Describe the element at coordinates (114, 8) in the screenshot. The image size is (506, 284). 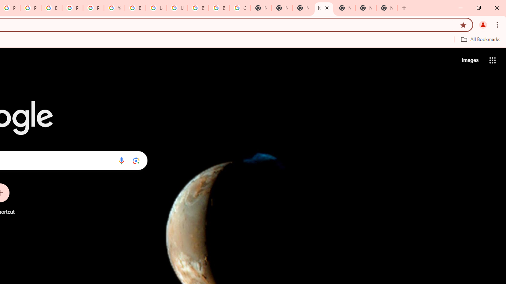
I see `YouTube` at that location.